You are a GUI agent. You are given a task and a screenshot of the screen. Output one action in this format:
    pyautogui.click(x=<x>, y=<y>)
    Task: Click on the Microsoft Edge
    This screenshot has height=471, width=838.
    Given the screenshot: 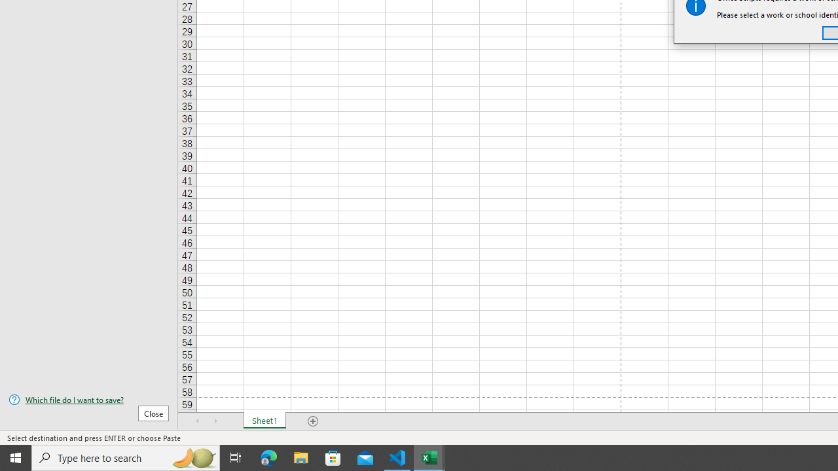 What is the action you would take?
    pyautogui.click(x=269, y=458)
    